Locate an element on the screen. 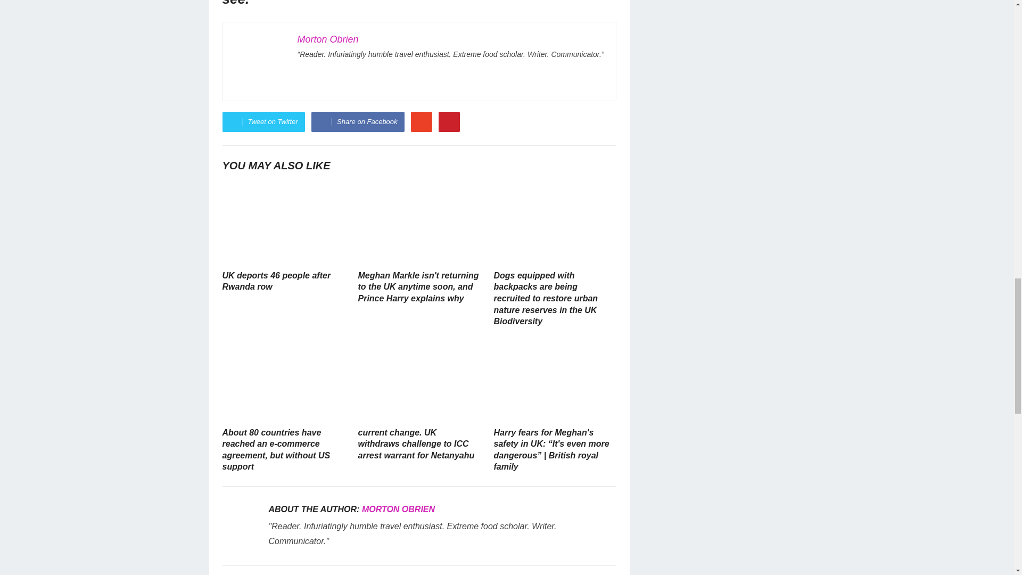 This screenshot has height=575, width=1022. Morton Obrien is located at coordinates (328, 39).